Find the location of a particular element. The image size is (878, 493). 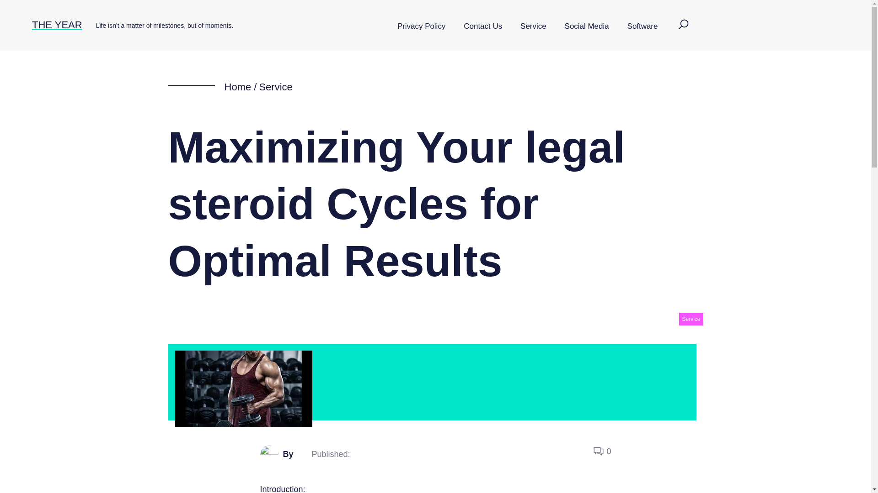

Contact Us is located at coordinates (483, 26).